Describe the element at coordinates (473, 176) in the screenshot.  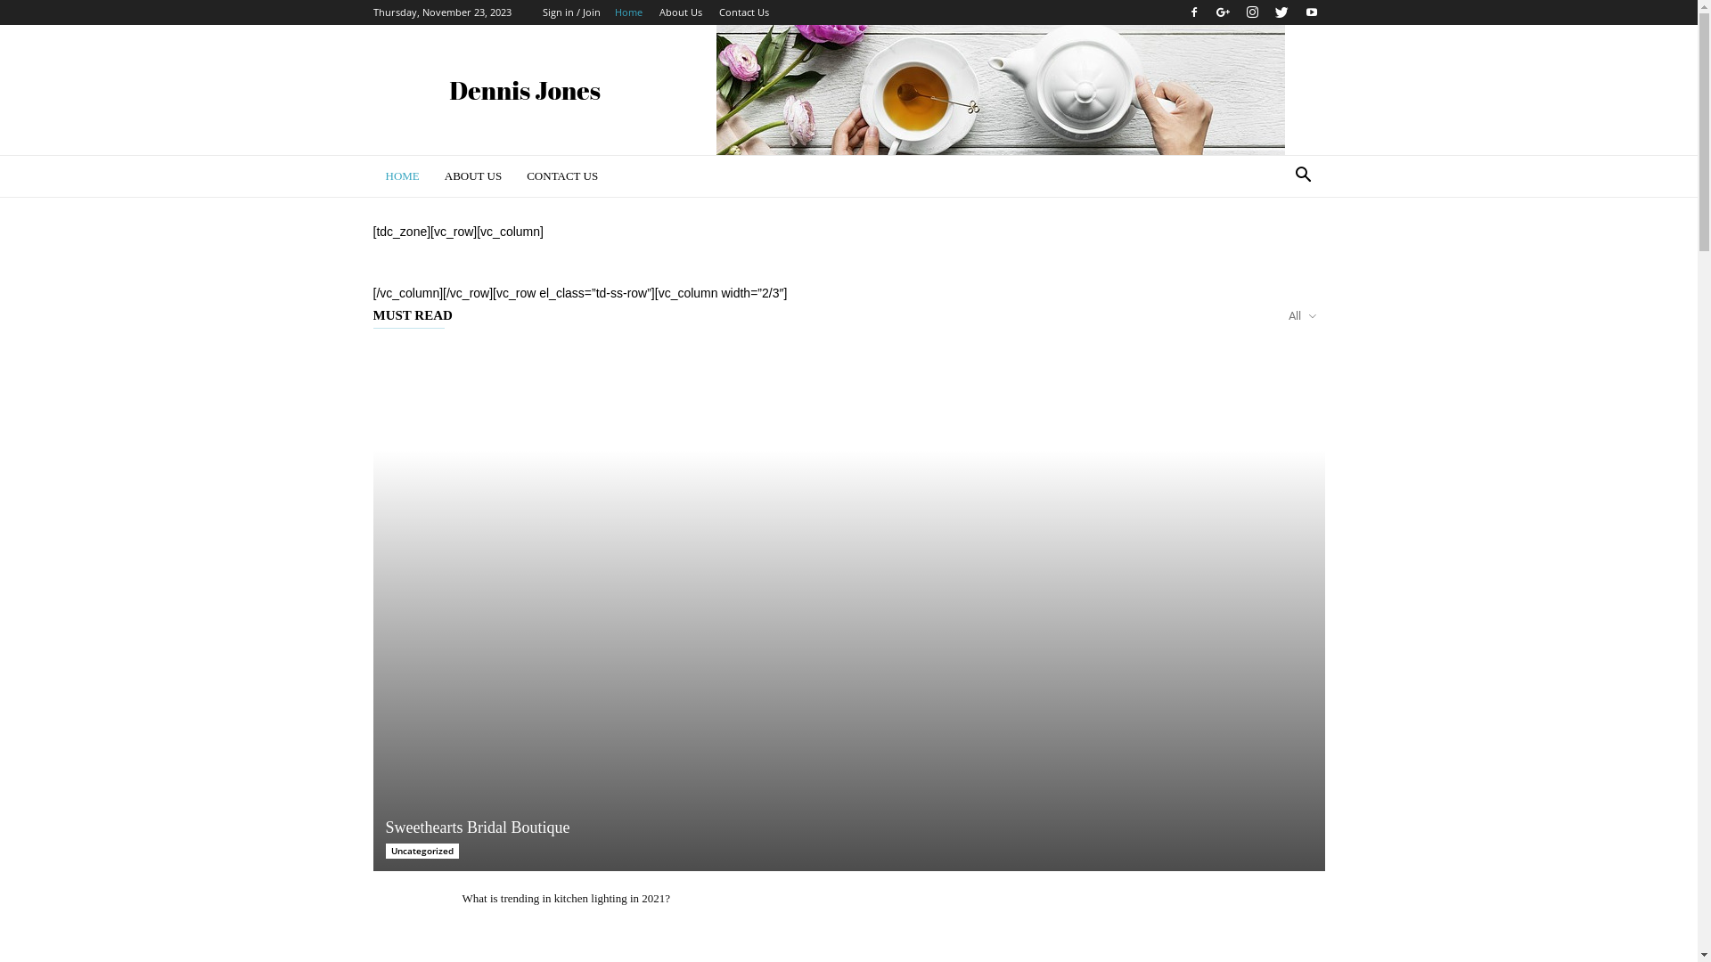
I see `ABOUT US` at that location.